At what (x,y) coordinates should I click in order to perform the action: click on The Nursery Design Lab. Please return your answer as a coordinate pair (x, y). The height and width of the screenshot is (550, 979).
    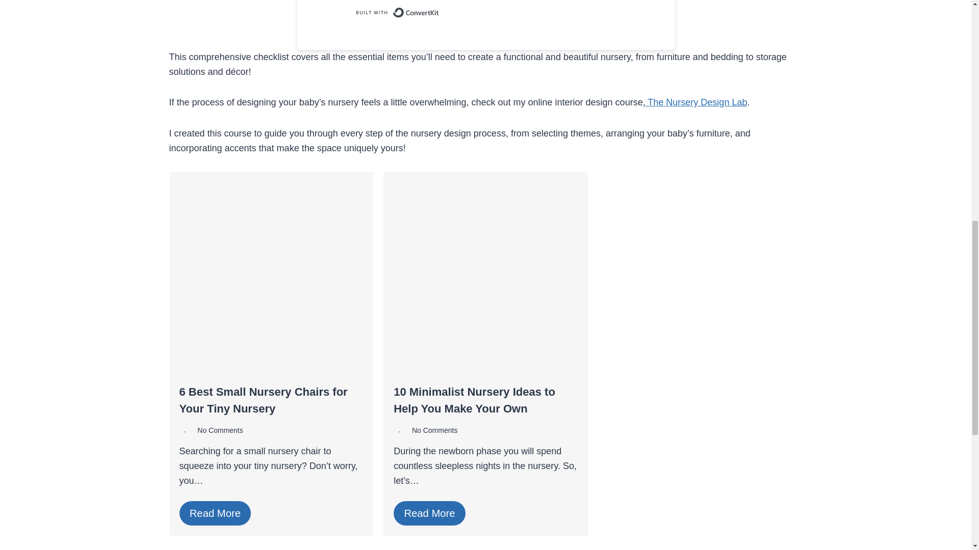
    Looking at the image, I should click on (697, 102).